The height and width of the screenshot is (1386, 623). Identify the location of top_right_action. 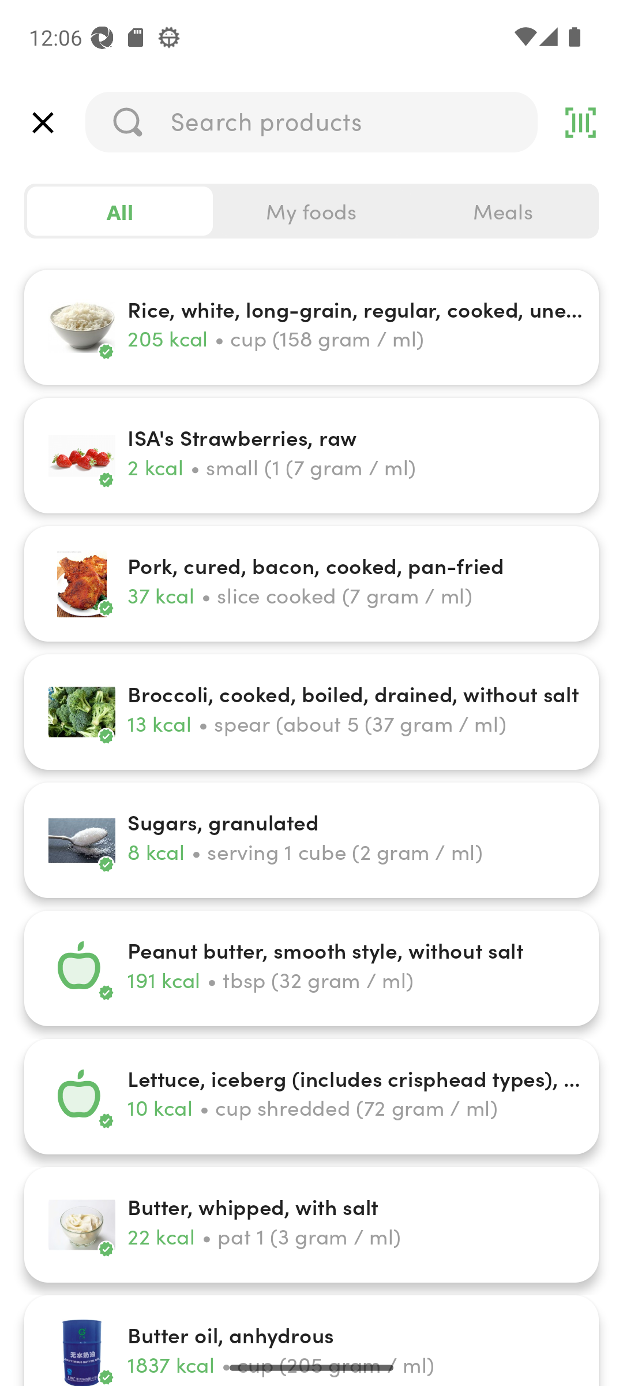
(580, 122).